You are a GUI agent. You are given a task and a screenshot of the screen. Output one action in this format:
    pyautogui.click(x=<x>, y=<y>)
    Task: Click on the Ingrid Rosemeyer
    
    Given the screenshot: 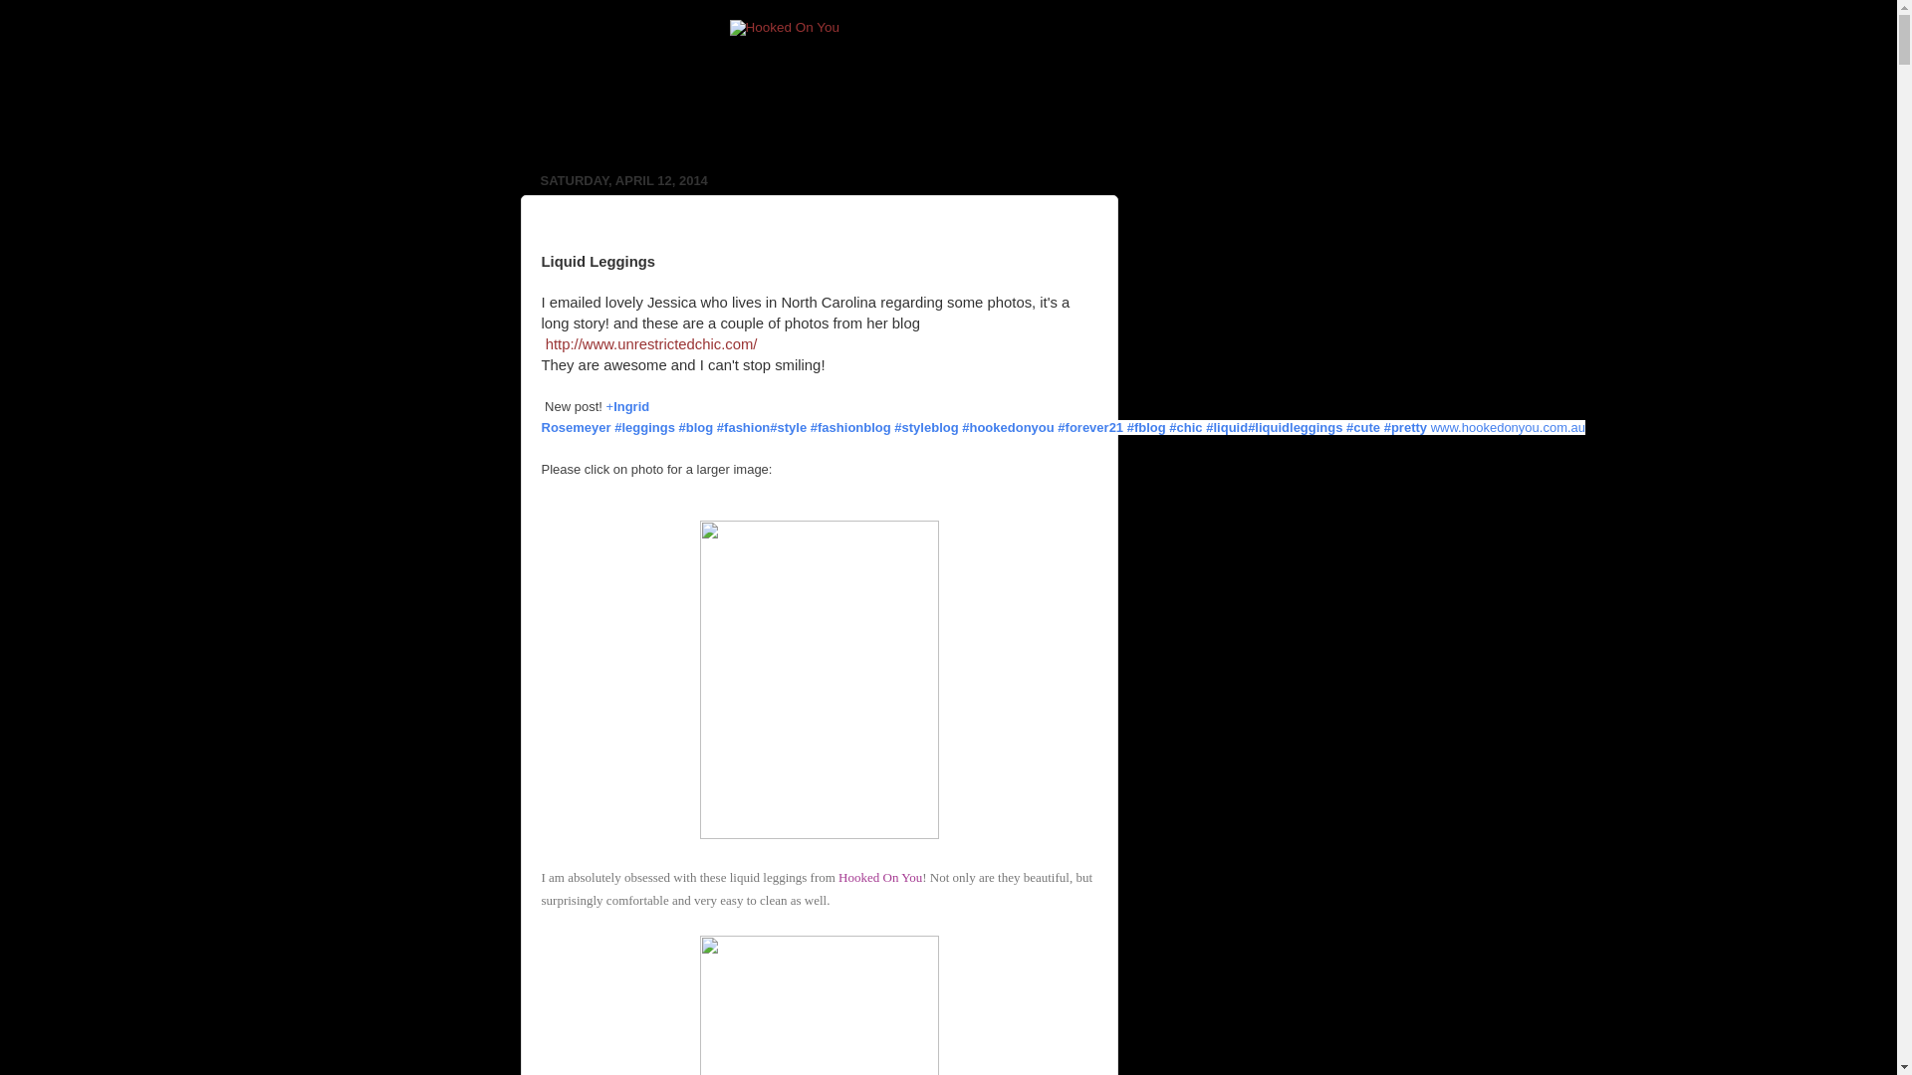 What is the action you would take?
    pyautogui.click(x=596, y=417)
    